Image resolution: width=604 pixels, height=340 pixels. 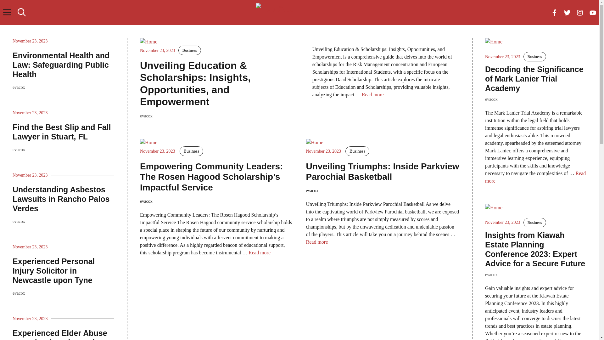 What do you see at coordinates (146, 116) in the screenshot?
I see `evacox` at bounding box center [146, 116].